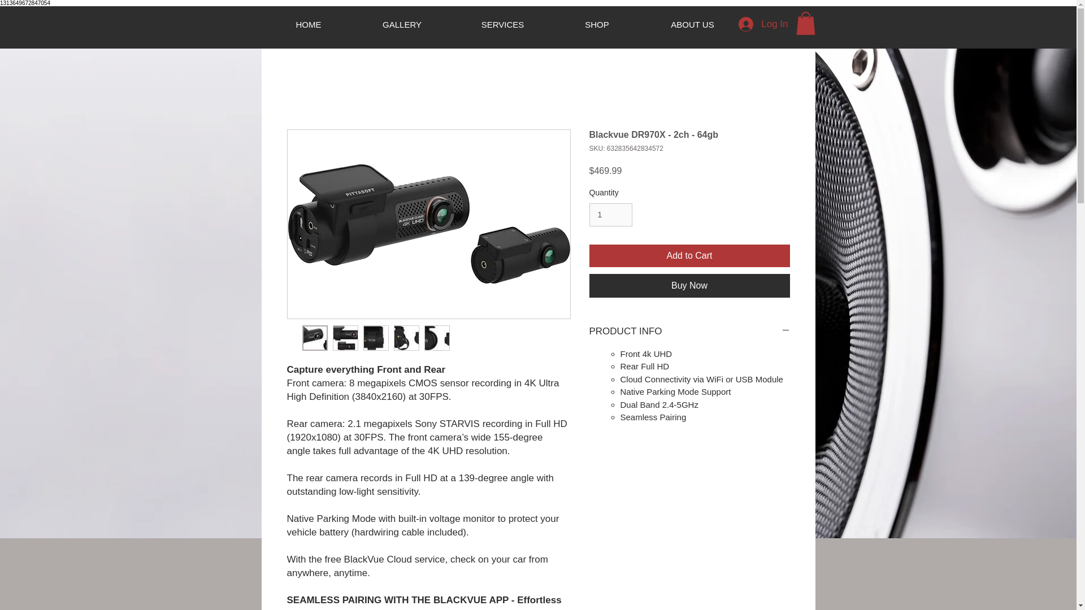 This screenshot has height=610, width=1085. Describe the element at coordinates (308, 25) in the screenshot. I see `HOME` at that location.